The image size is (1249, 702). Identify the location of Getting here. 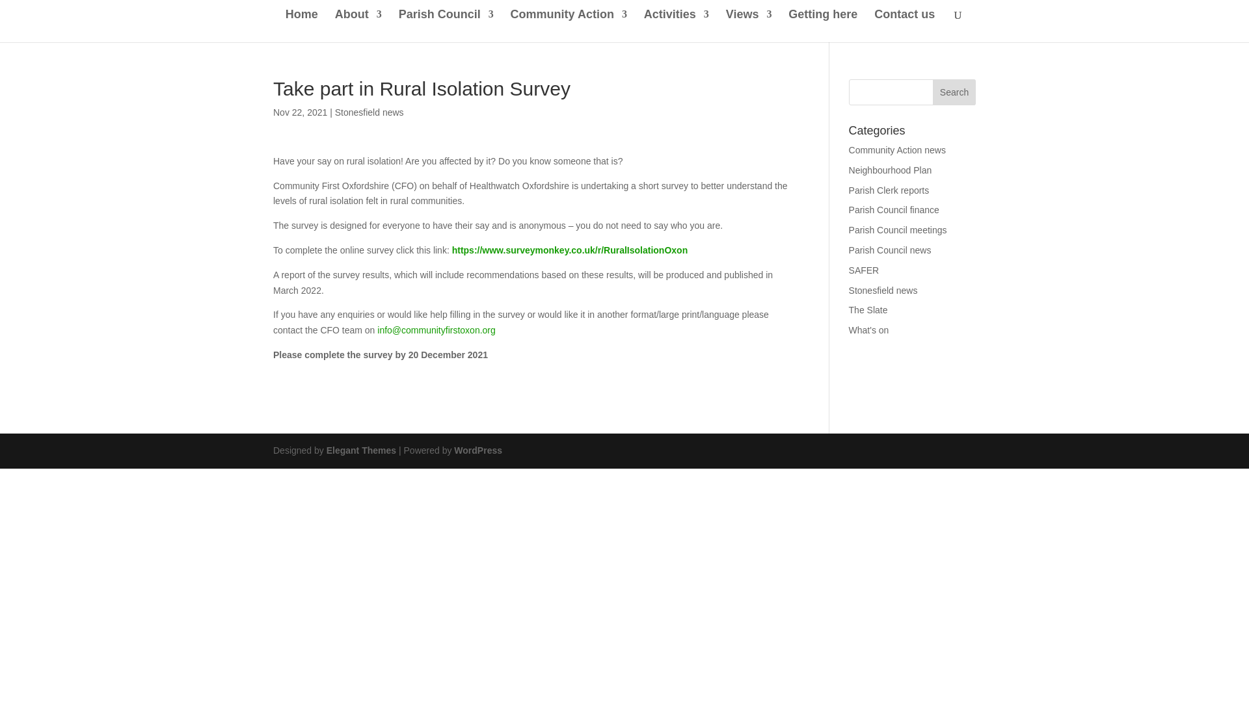
(822, 26).